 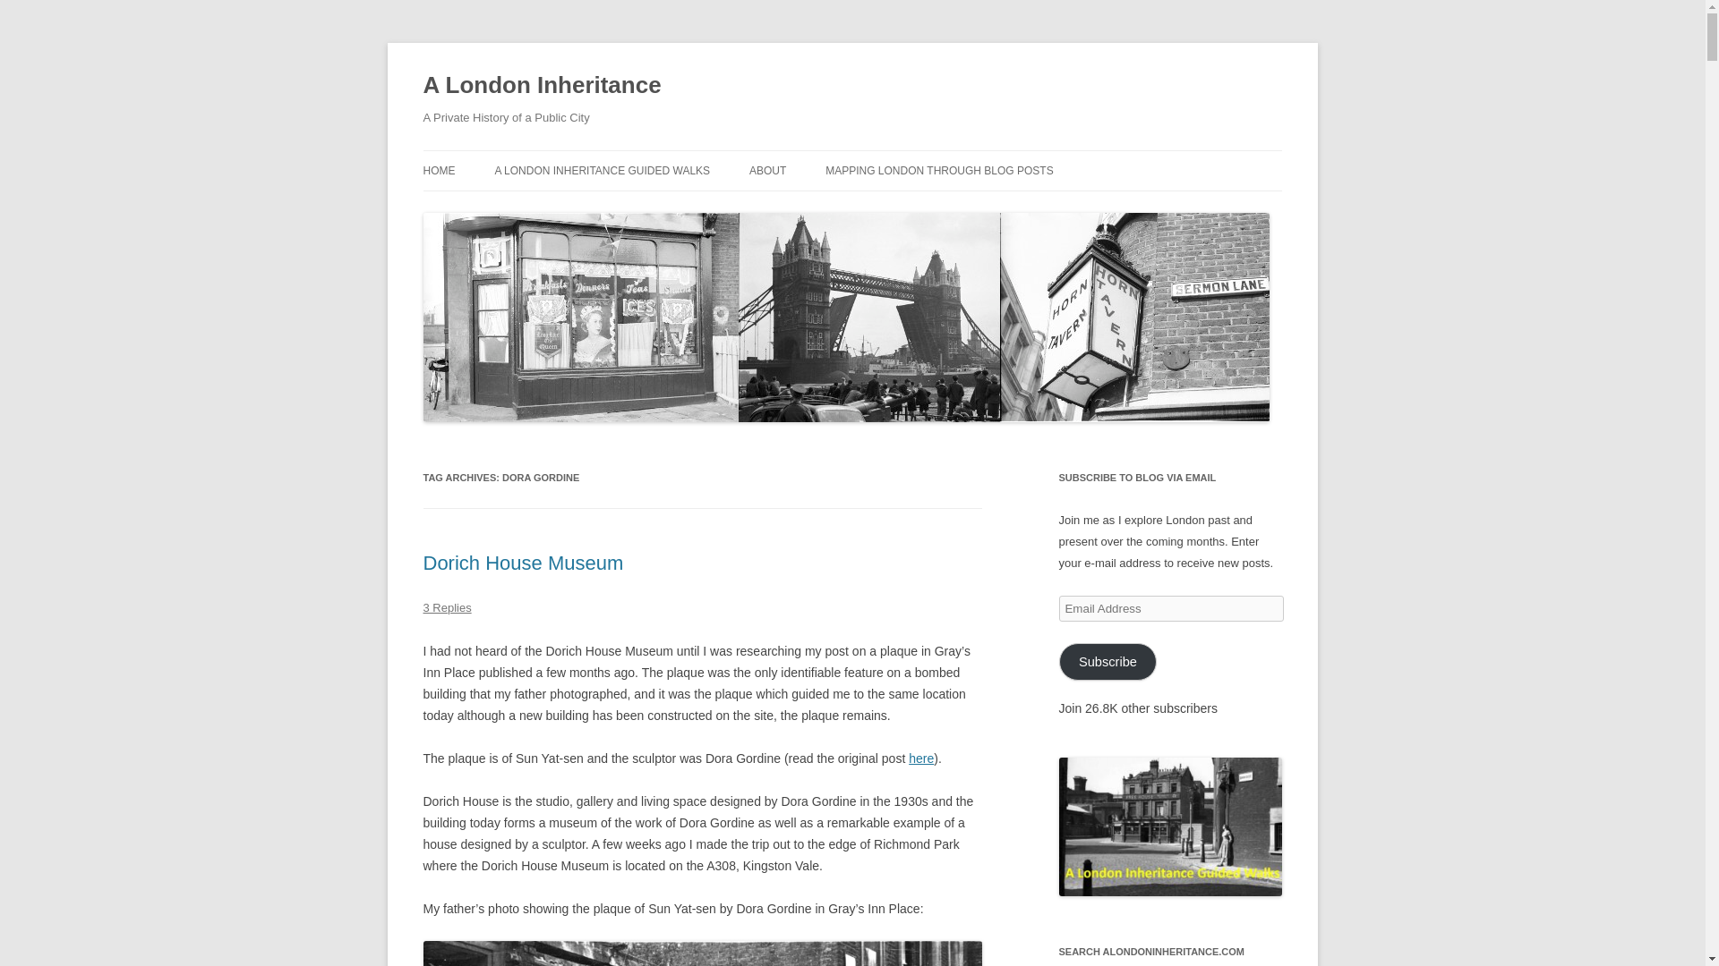 I want to click on Dorich House Museum, so click(x=523, y=562).